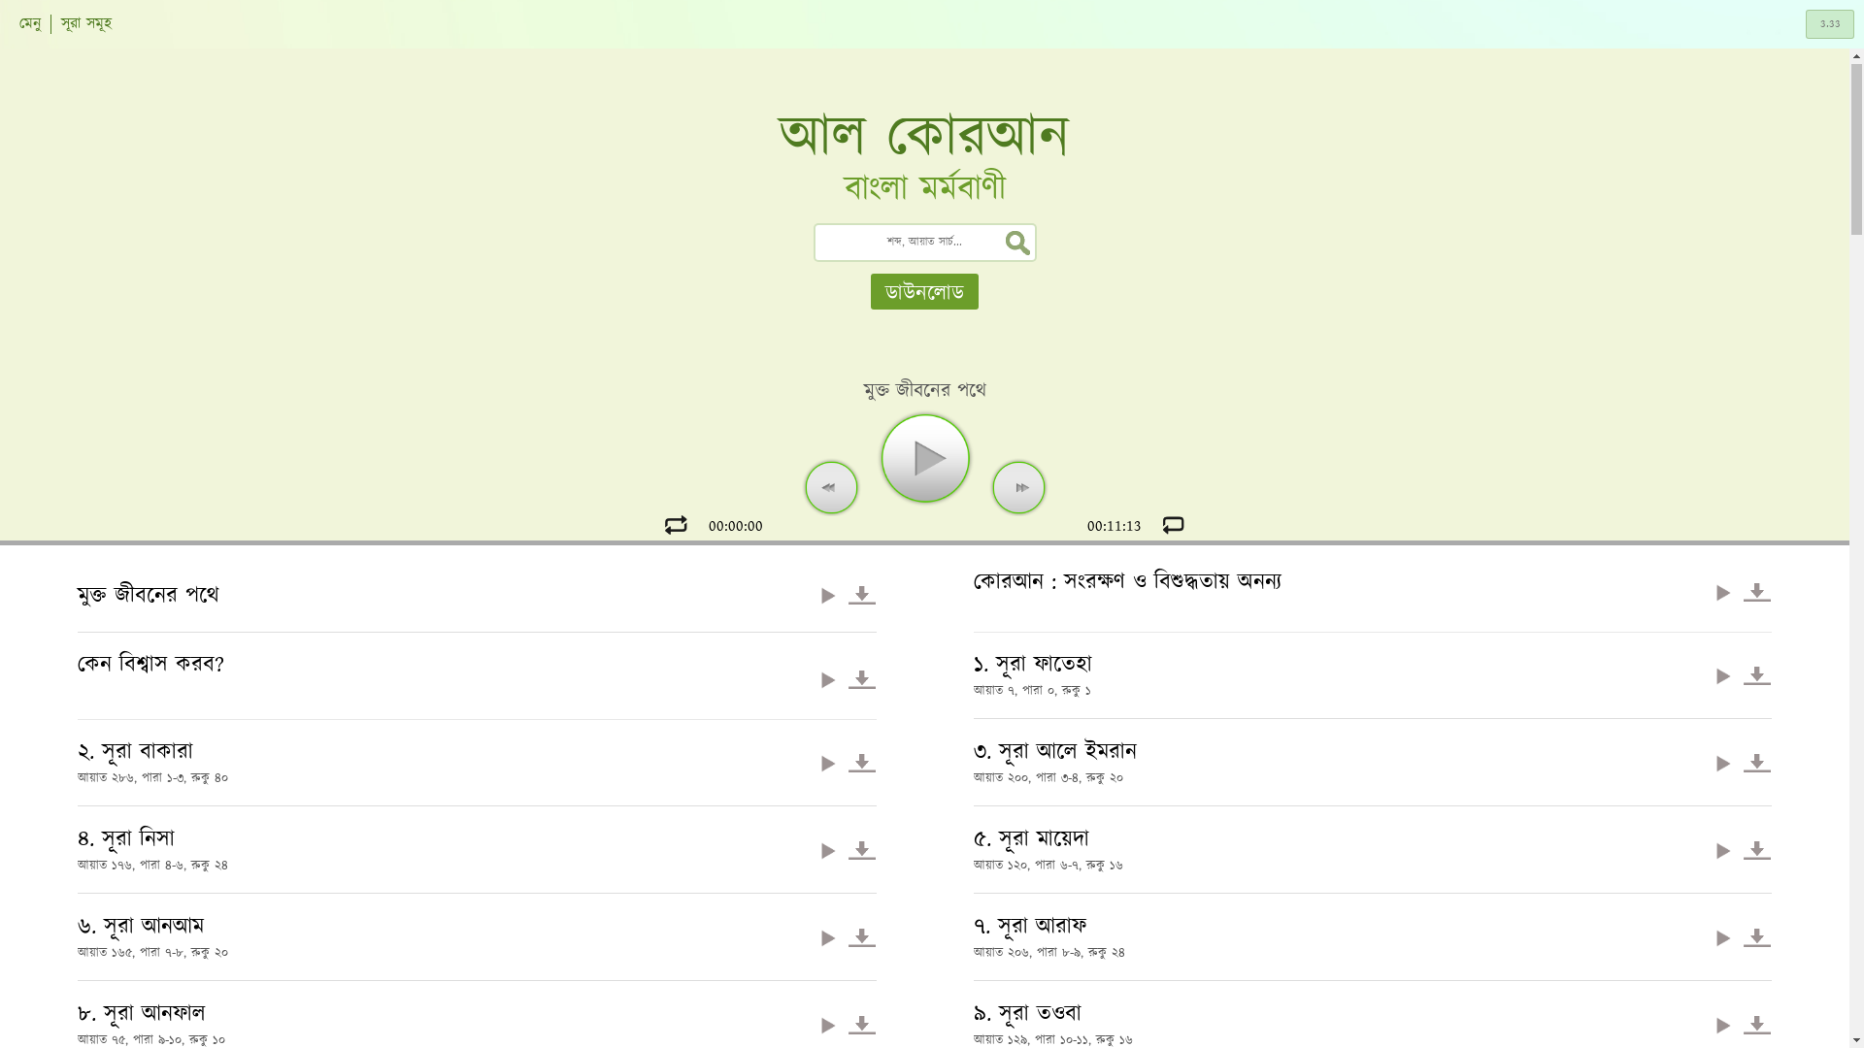 This screenshot has width=1864, height=1048. Describe the element at coordinates (1757, 1025) in the screenshot. I see `Download` at that location.